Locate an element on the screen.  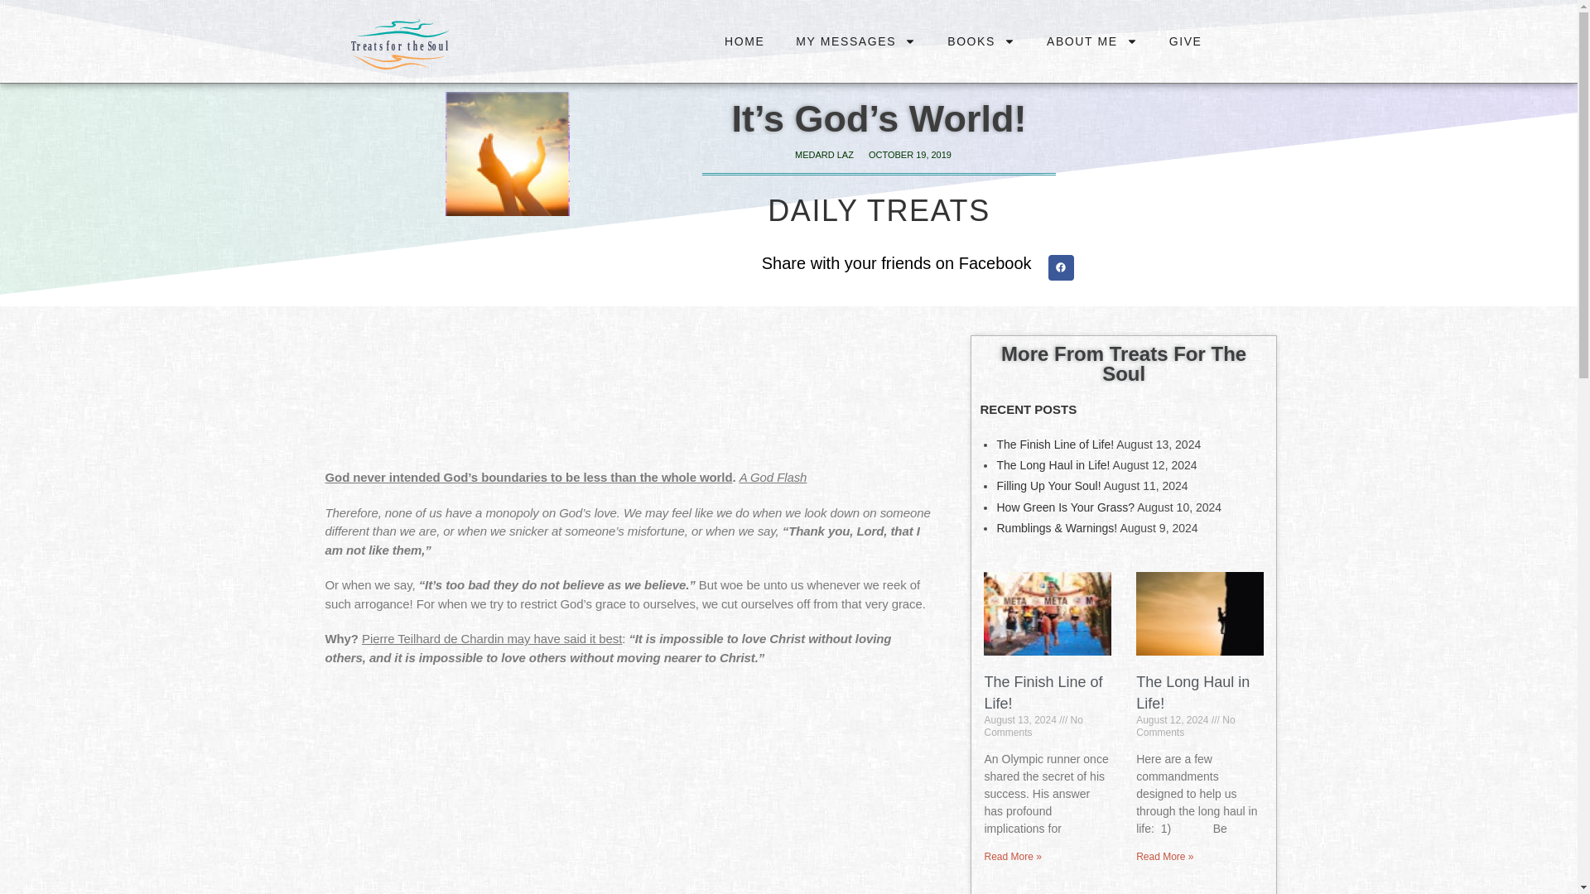
ABOUT ME is located at coordinates (1091, 41).